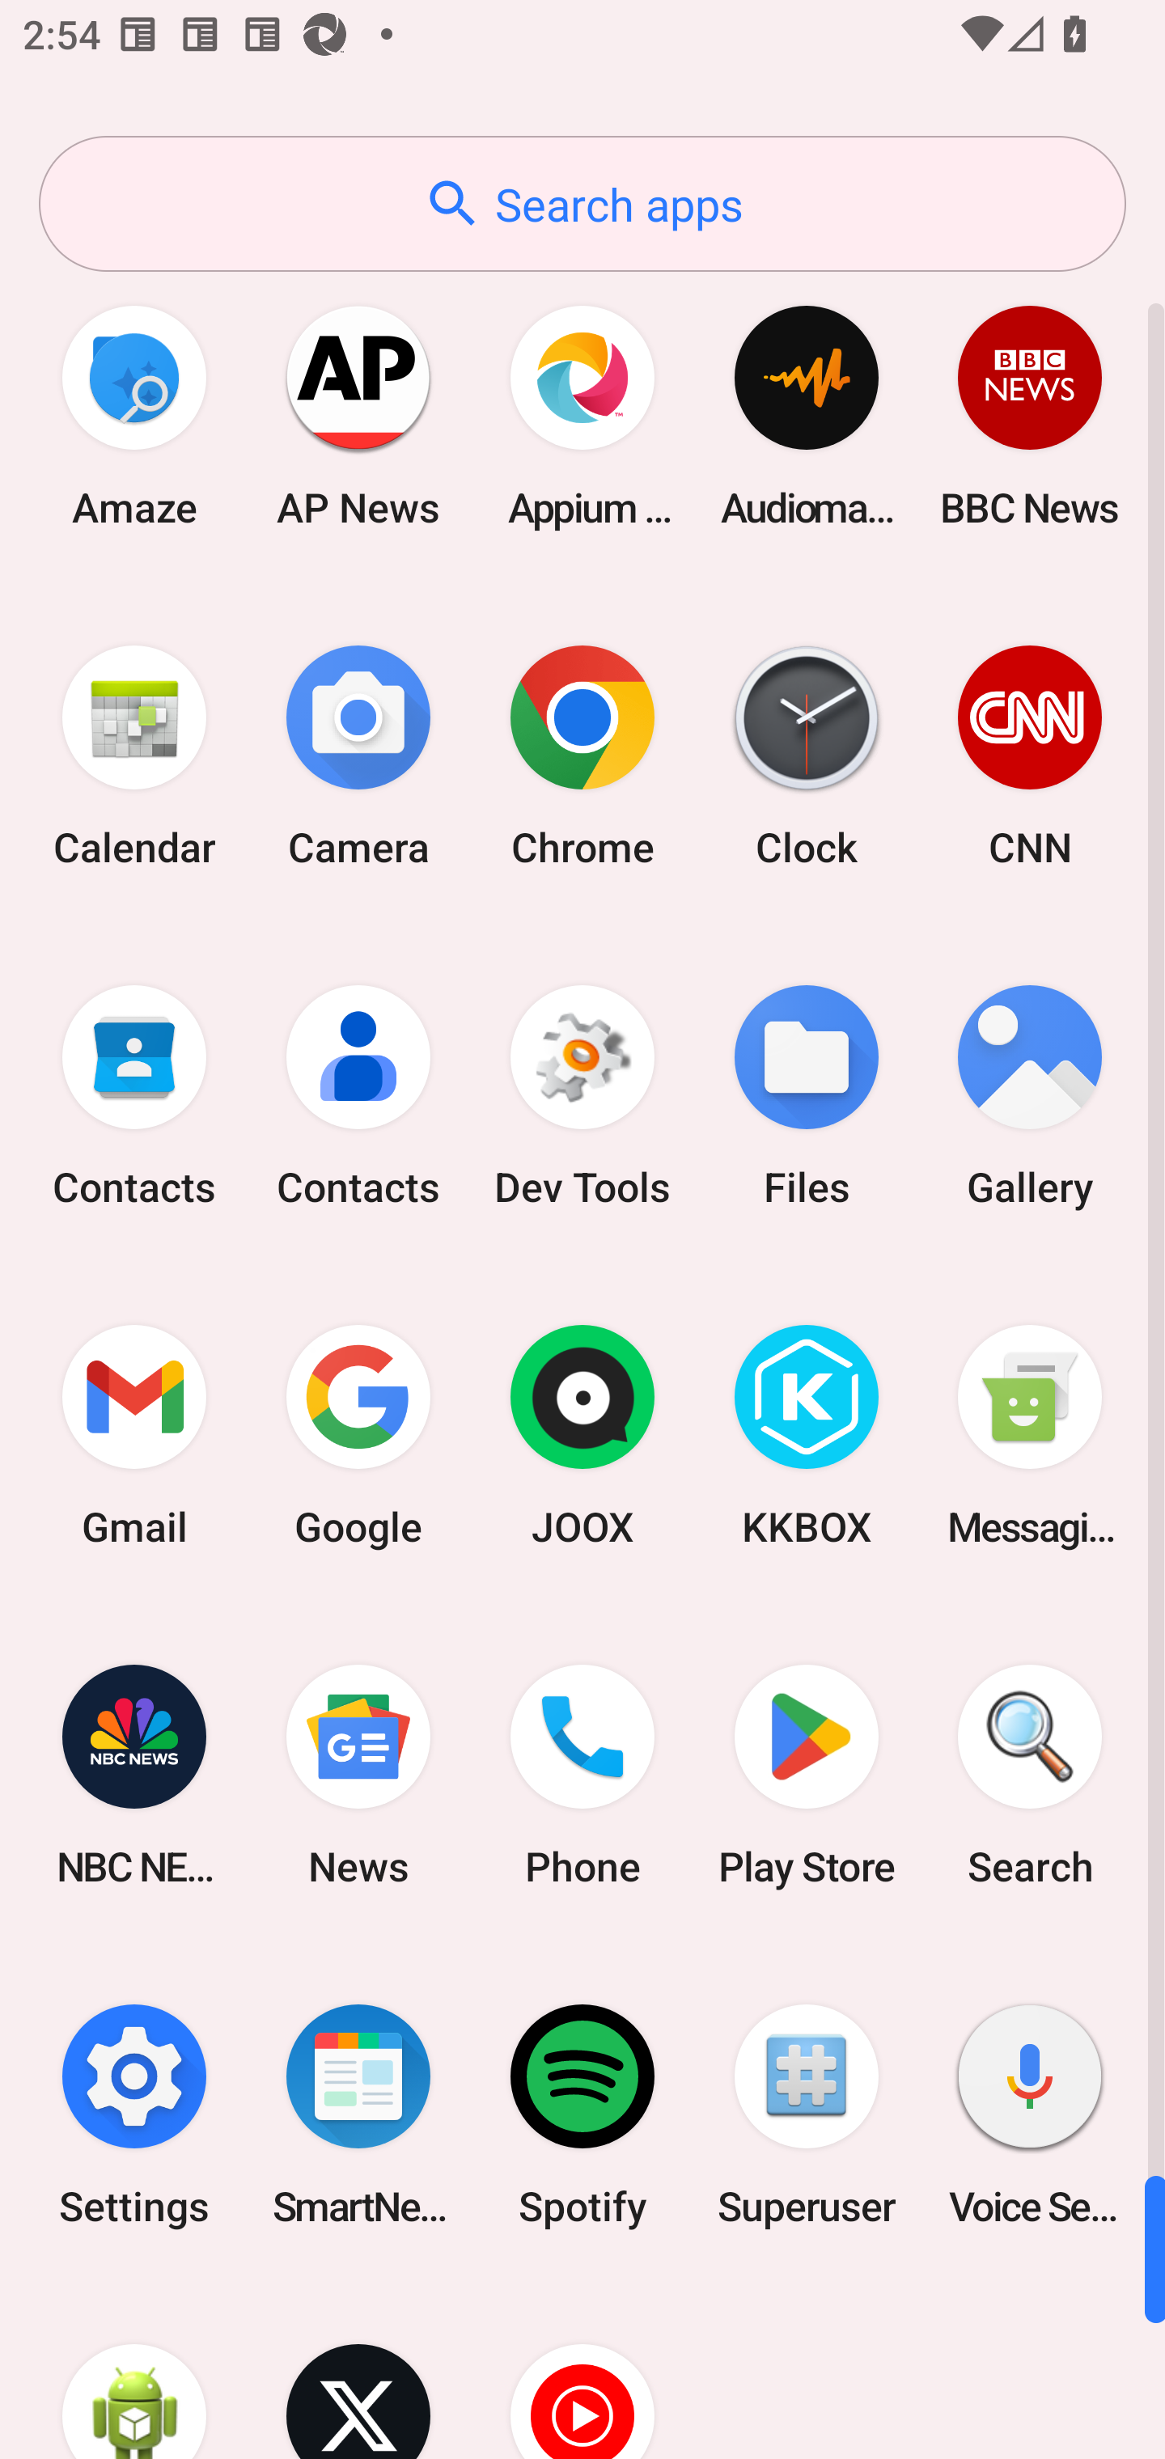  What do you see at coordinates (134, 416) in the screenshot?
I see `Amaze` at bounding box center [134, 416].